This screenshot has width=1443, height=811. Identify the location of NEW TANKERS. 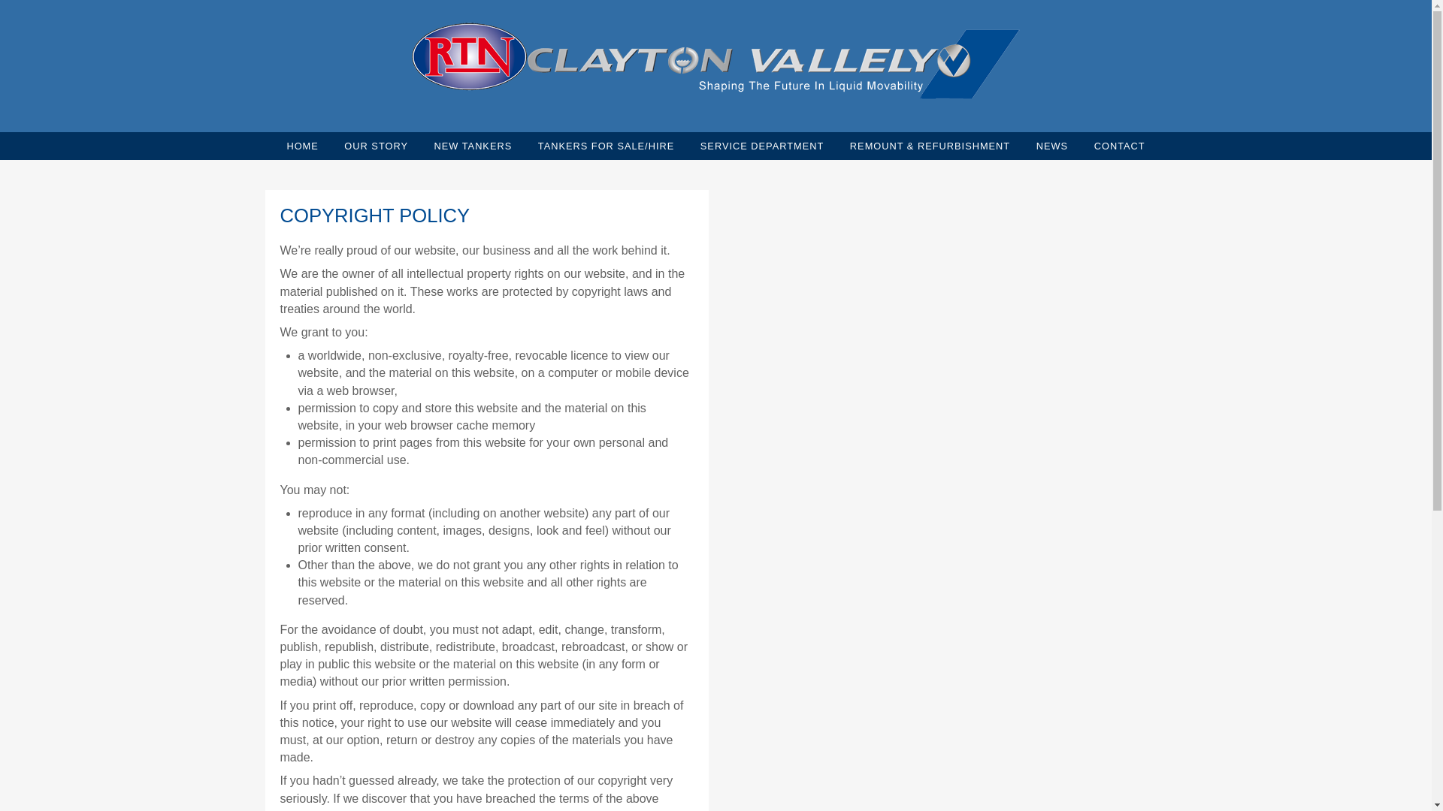
(473, 146).